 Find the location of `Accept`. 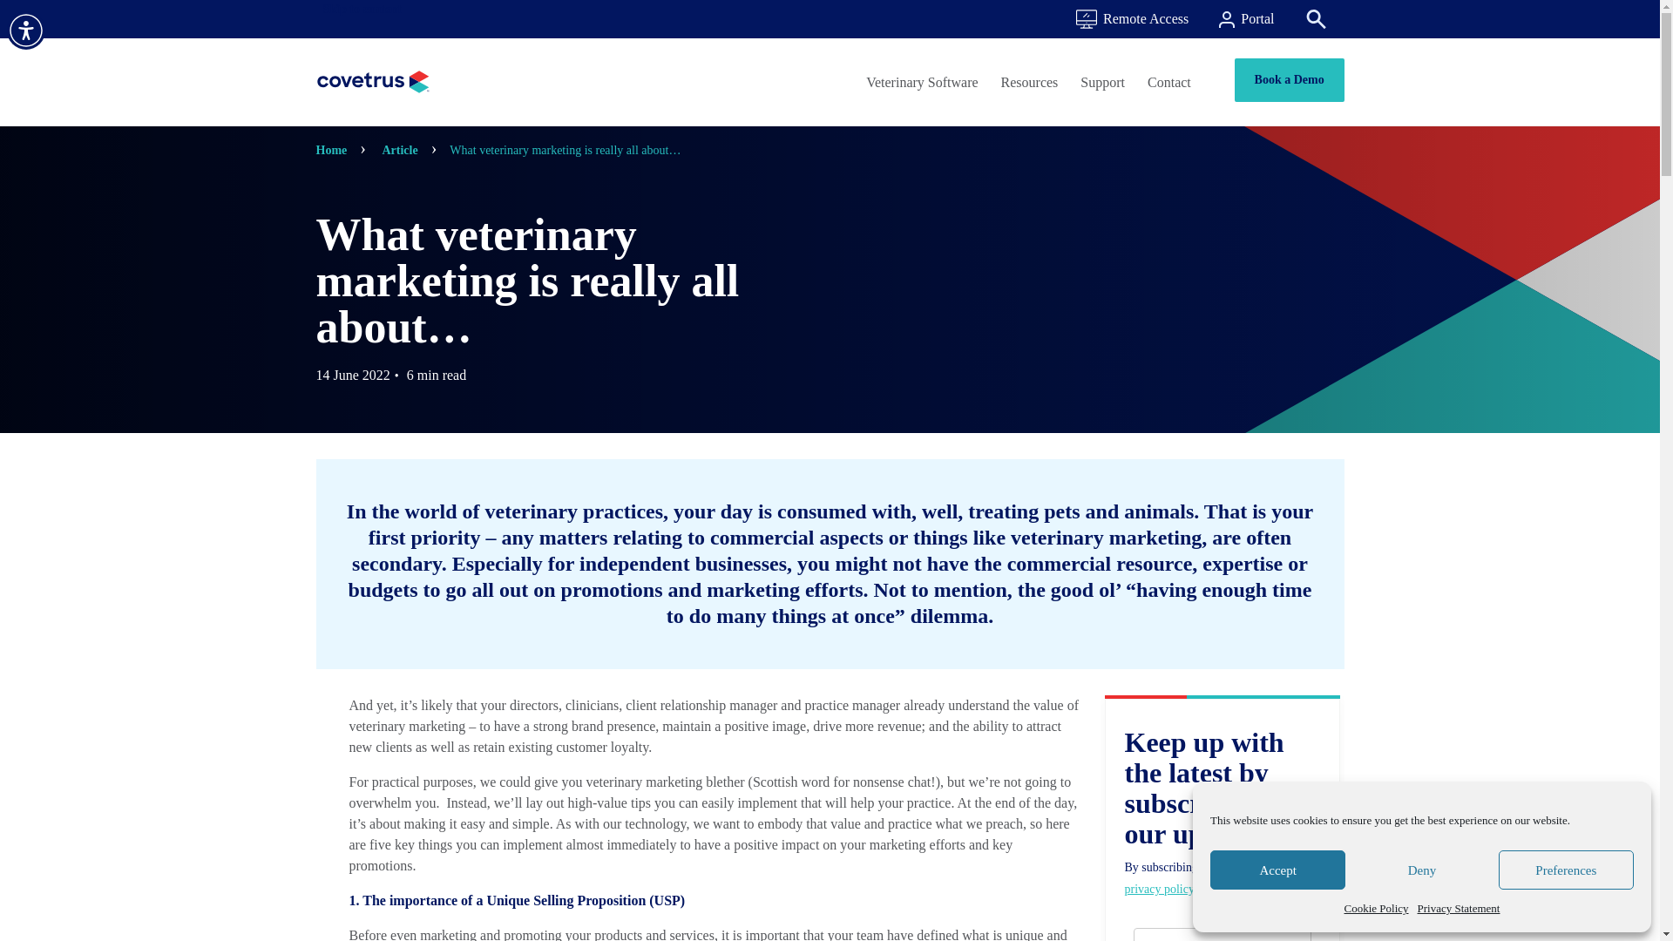

Accept is located at coordinates (1277, 870).